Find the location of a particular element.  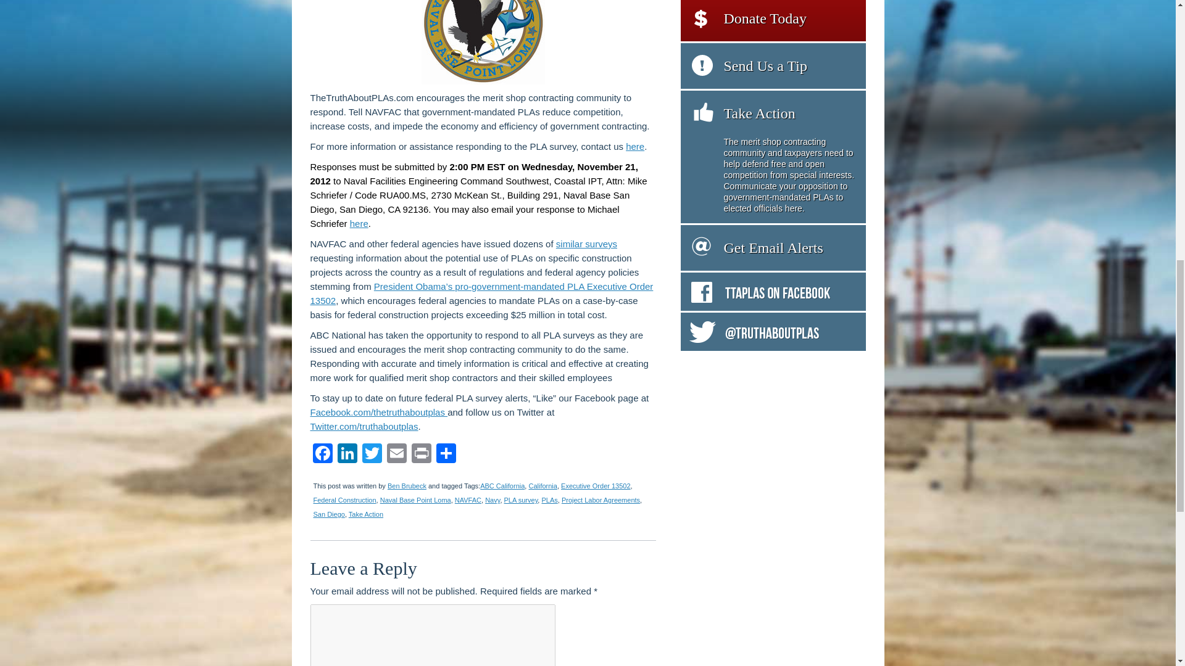

Posts by Ben Brubeck is located at coordinates (407, 485).